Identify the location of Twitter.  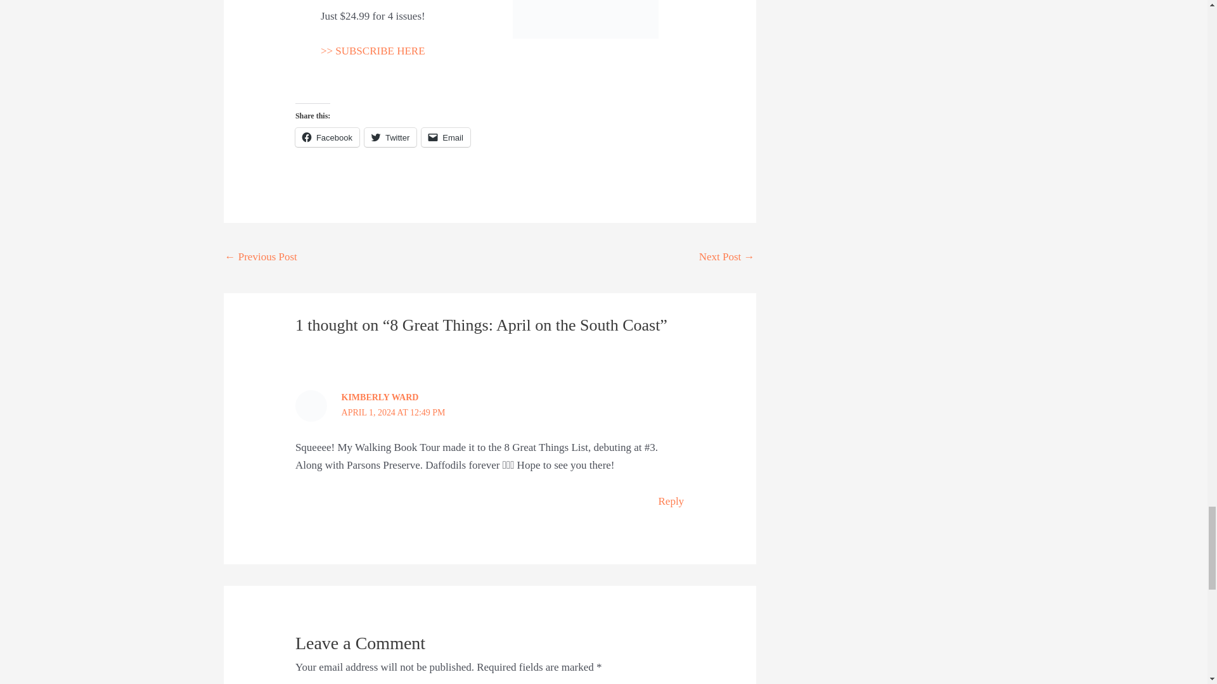
(390, 137).